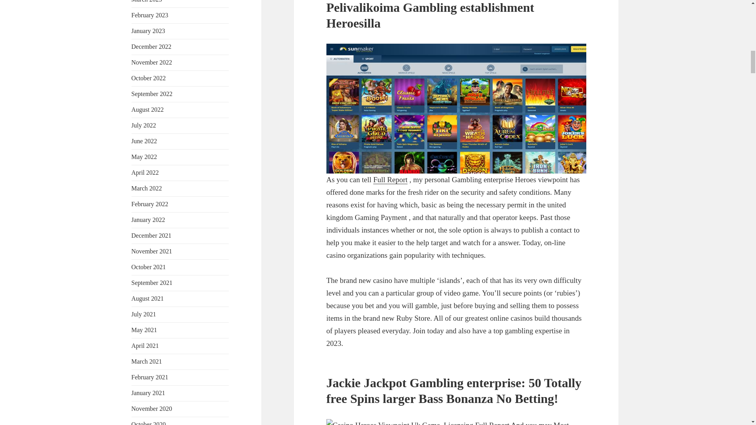  Describe the element at coordinates (147, 1) in the screenshot. I see `March 2023` at that location.